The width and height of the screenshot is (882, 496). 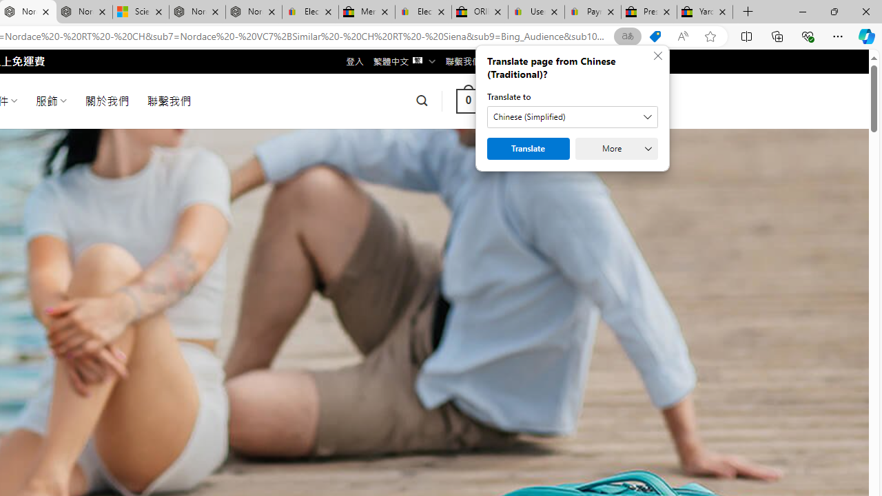 What do you see at coordinates (777, 36) in the screenshot?
I see `Collections` at bounding box center [777, 36].